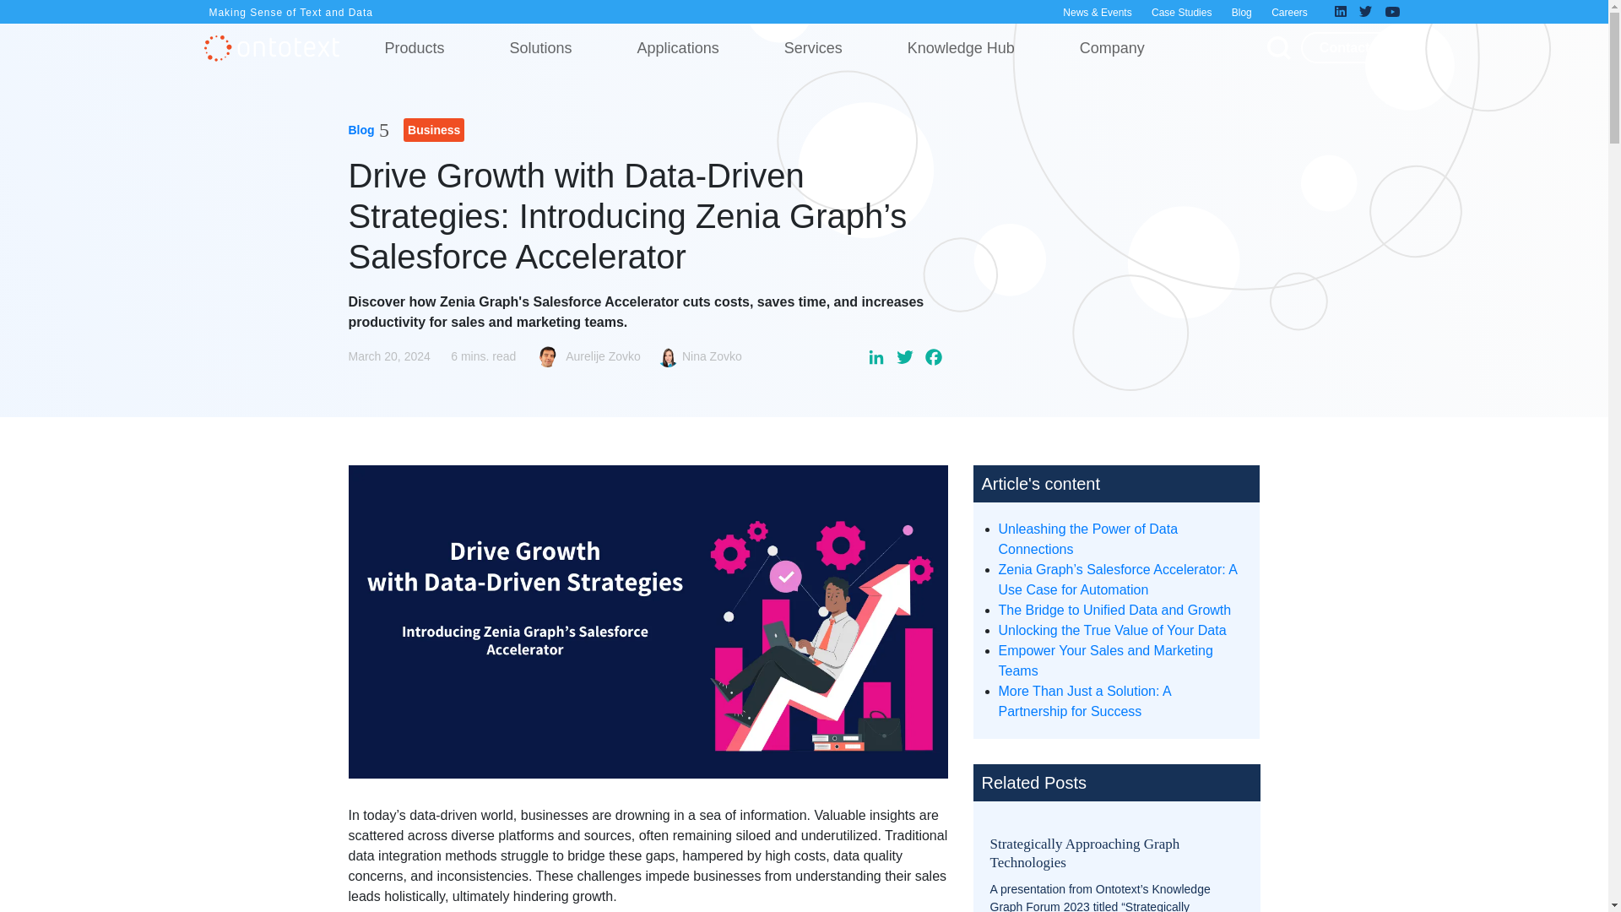  What do you see at coordinates (678, 47) in the screenshot?
I see `Applications` at bounding box center [678, 47].